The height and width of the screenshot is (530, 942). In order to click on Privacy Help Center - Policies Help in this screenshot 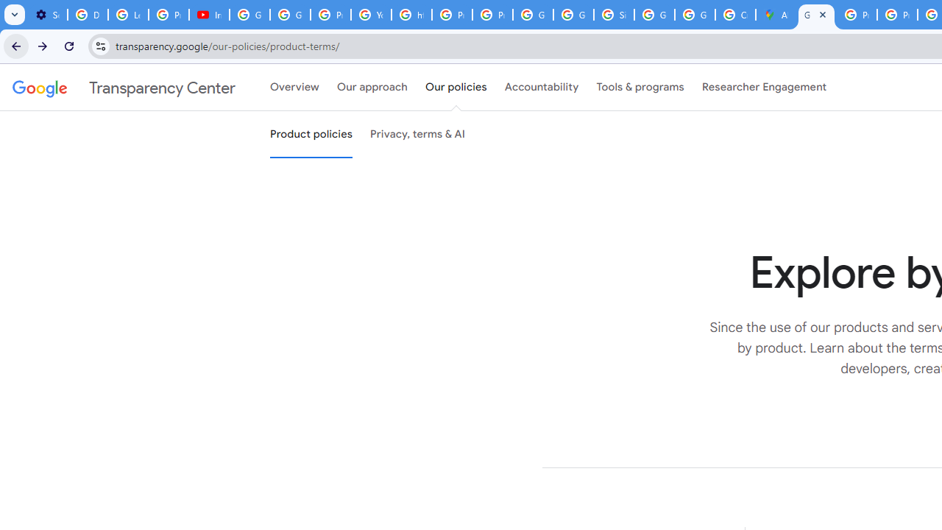, I will do `click(857, 15)`.